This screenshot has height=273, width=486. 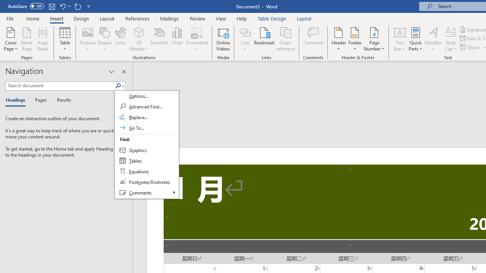 I want to click on Icons, so click(x=121, y=39).